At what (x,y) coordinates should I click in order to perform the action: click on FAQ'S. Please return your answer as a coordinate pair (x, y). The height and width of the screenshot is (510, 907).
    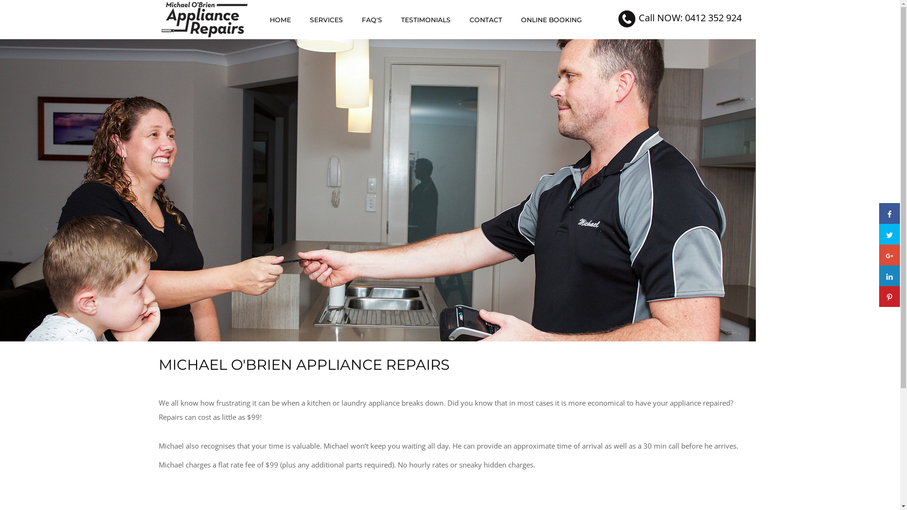
    Looking at the image, I should click on (372, 20).